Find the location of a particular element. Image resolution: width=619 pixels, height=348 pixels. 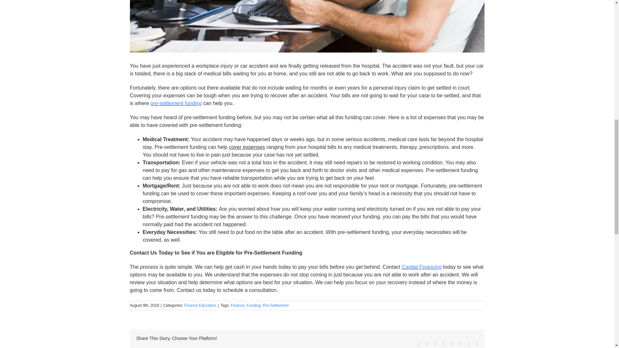

pre-settlement funding is located at coordinates (176, 103).